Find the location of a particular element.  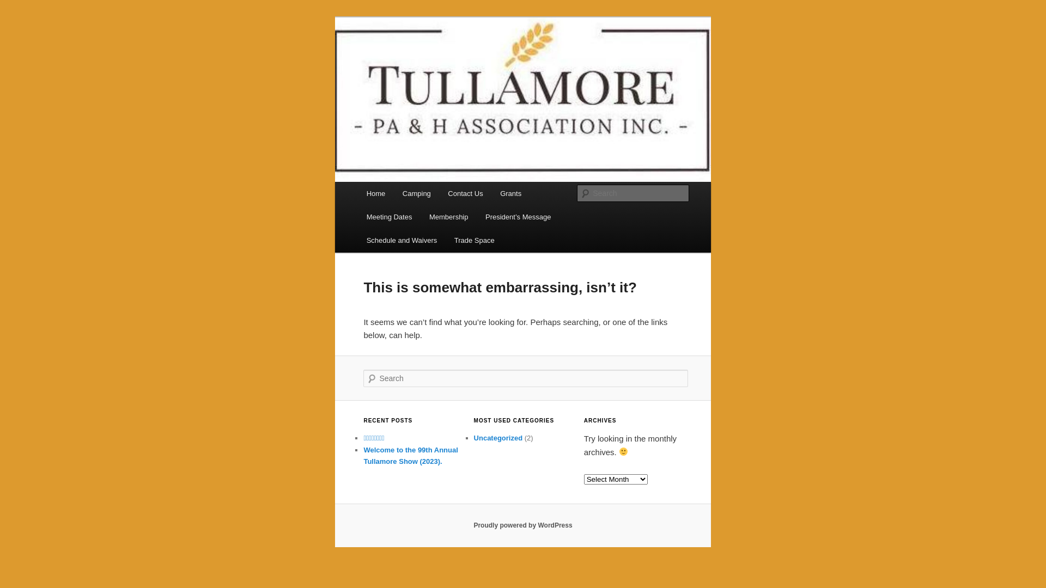

Skip to primary content is located at coordinates (16, 16).